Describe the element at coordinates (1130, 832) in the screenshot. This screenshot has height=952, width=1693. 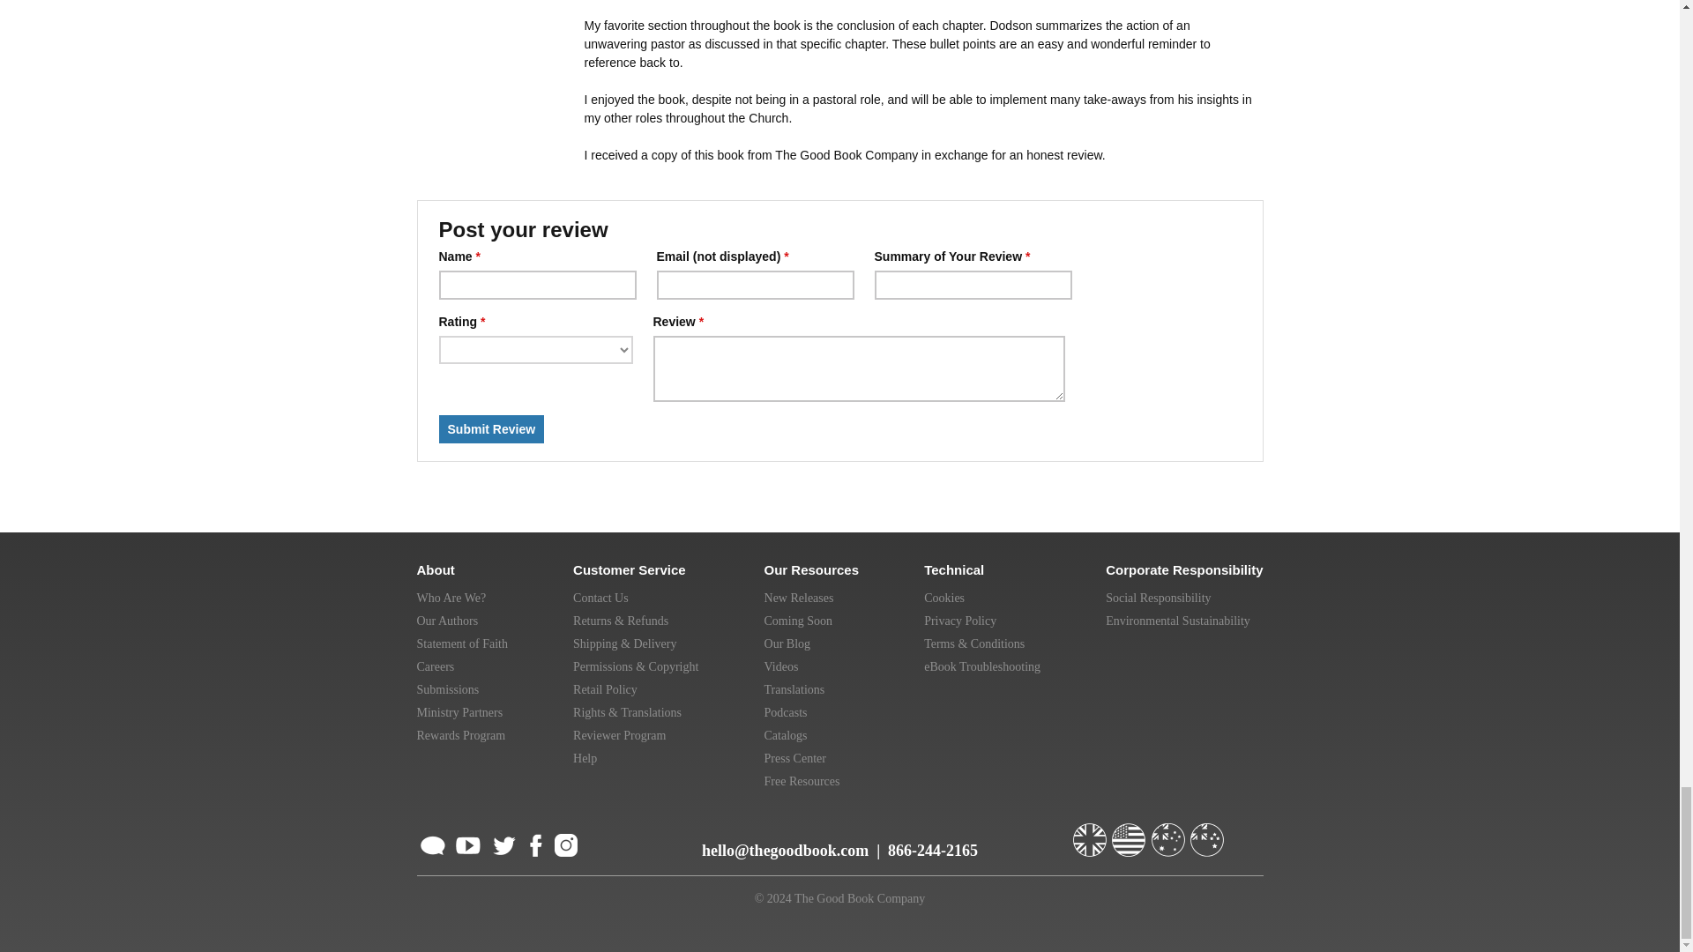
I see `Go to US Website` at that location.